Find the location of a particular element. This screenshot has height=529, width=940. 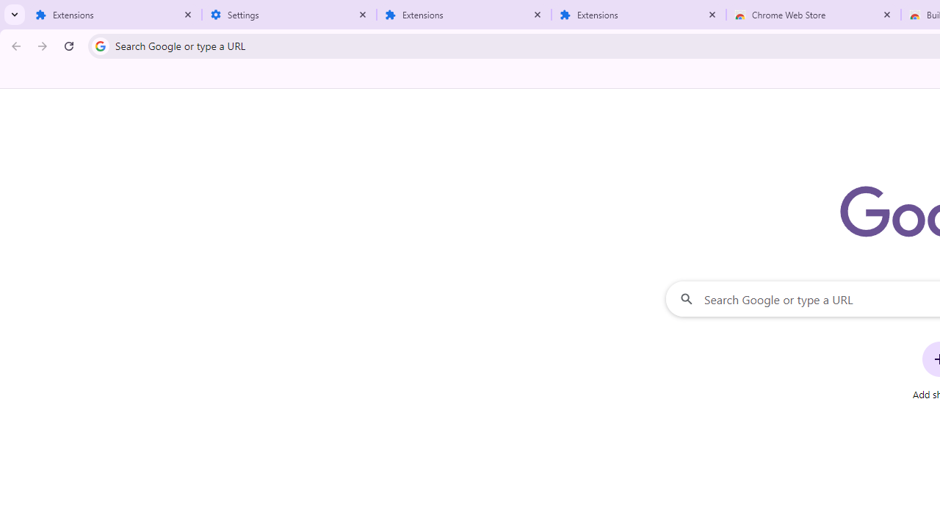

Extensions is located at coordinates (464, 15).